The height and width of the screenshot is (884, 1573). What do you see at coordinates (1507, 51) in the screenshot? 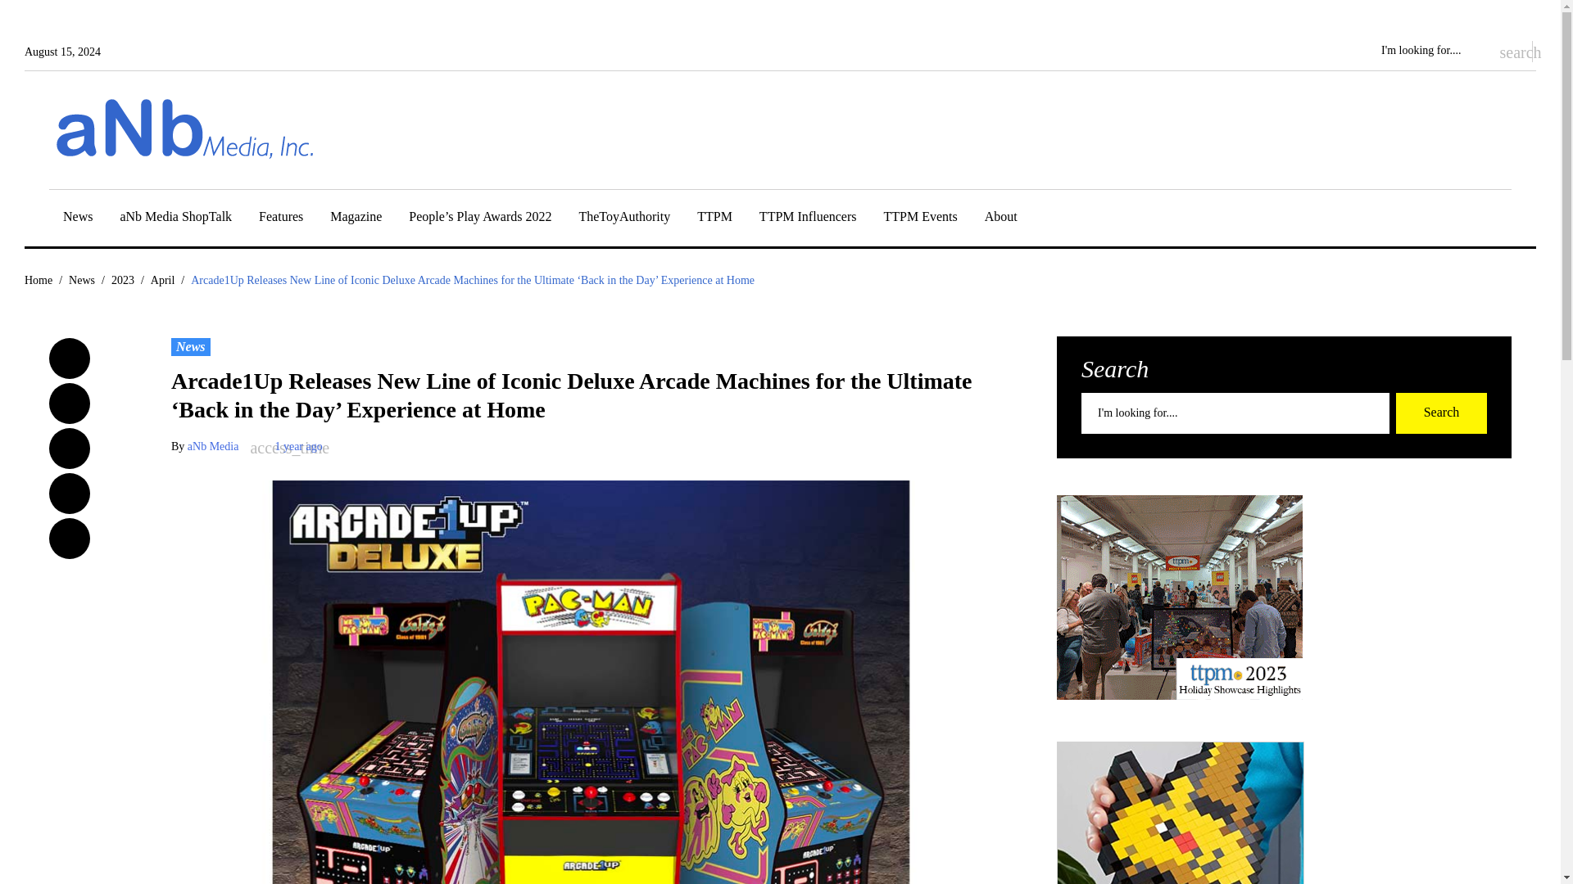
I see `search` at bounding box center [1507, 51].